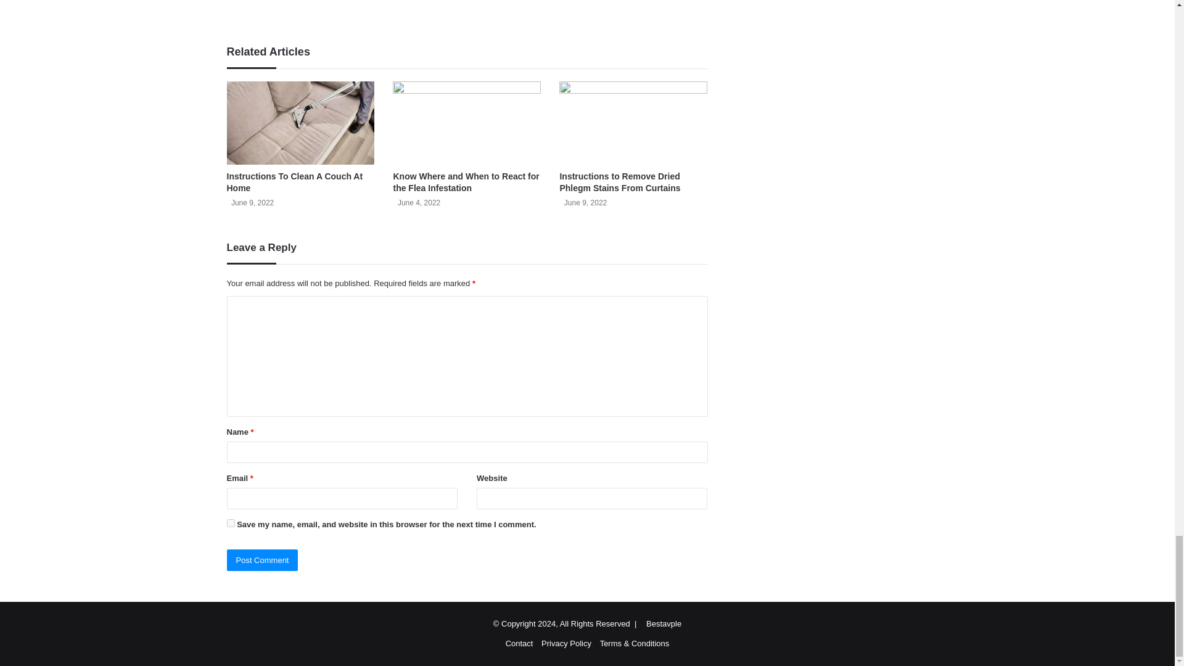 This screenshot has width=1184, height=666. Describe the element at coordinates (263, 560) in the screenshot. I see `Post Comment` at that location.